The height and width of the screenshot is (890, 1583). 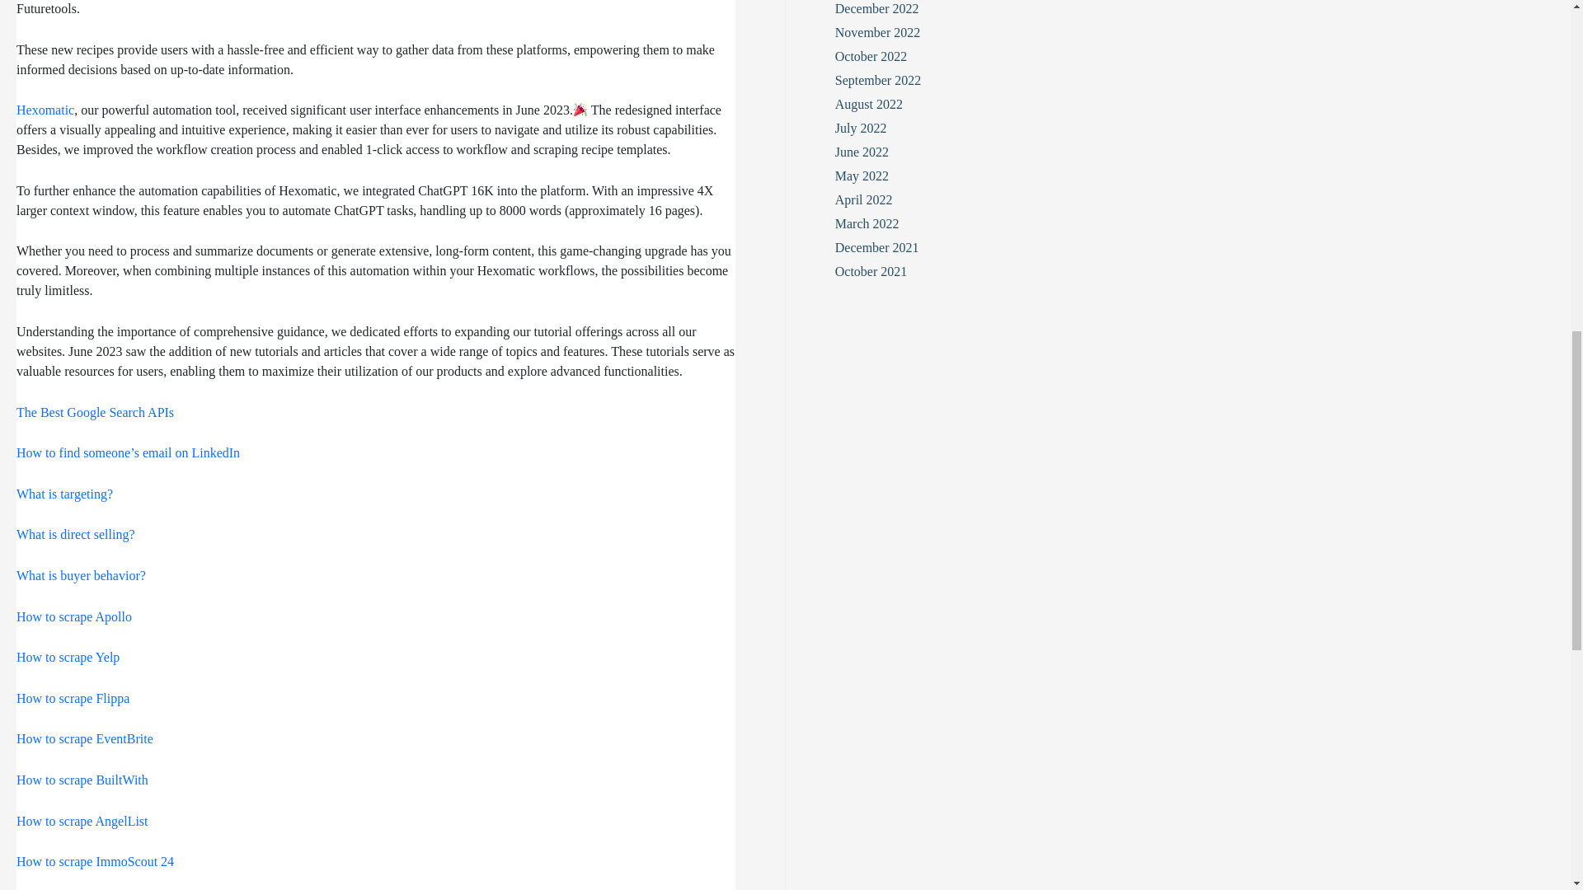 What do you see at coordinates (95, 412) in the screenshot?
I see `The Best Google Search APIs` at bounding box center [95, 412].